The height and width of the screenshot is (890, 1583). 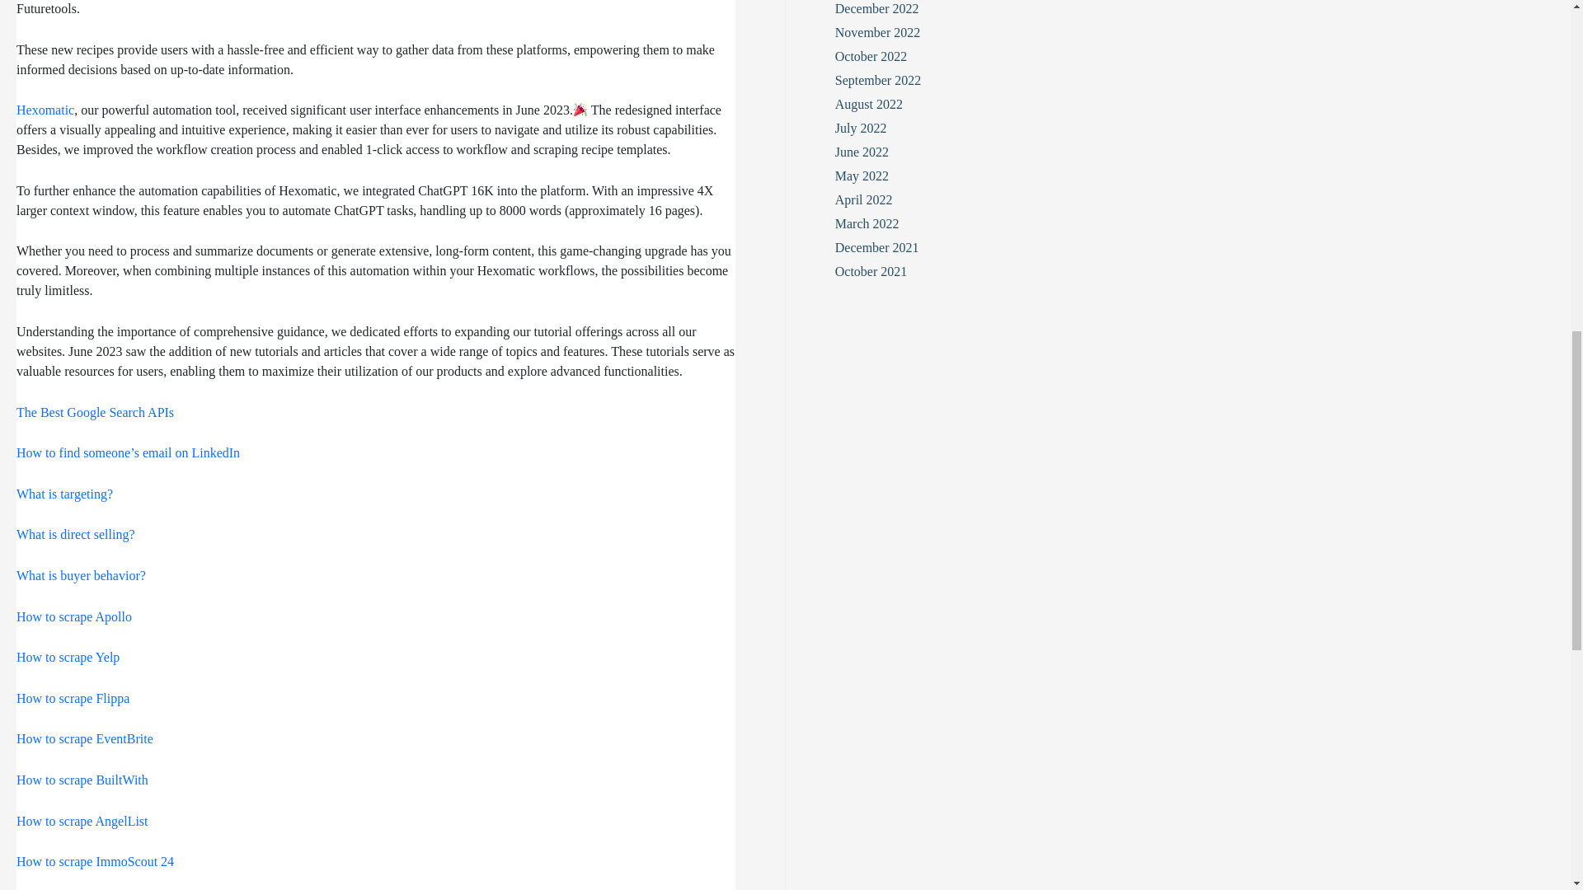 What do you see at coordinates (95, 412) in the screenshot?
I see `The Best Google Search APIs` at bounding box center [95, 412].